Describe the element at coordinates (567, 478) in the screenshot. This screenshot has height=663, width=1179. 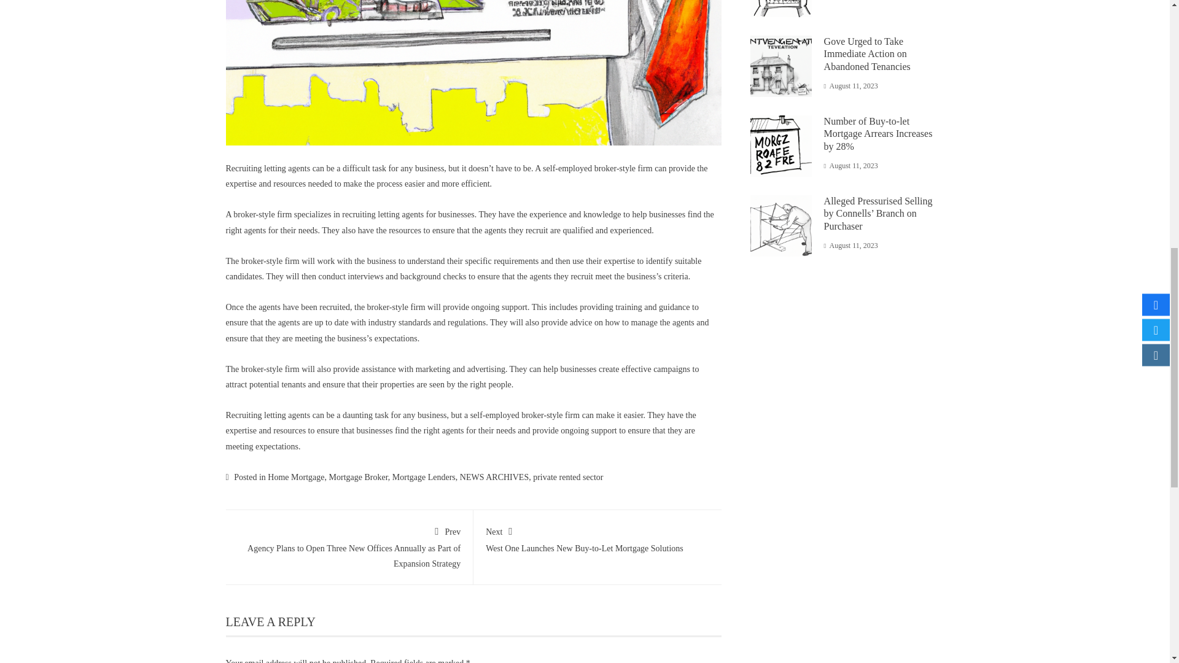
I see `Gove Urged to Take Immediate Action on Abandoned Tenancies` at that location.